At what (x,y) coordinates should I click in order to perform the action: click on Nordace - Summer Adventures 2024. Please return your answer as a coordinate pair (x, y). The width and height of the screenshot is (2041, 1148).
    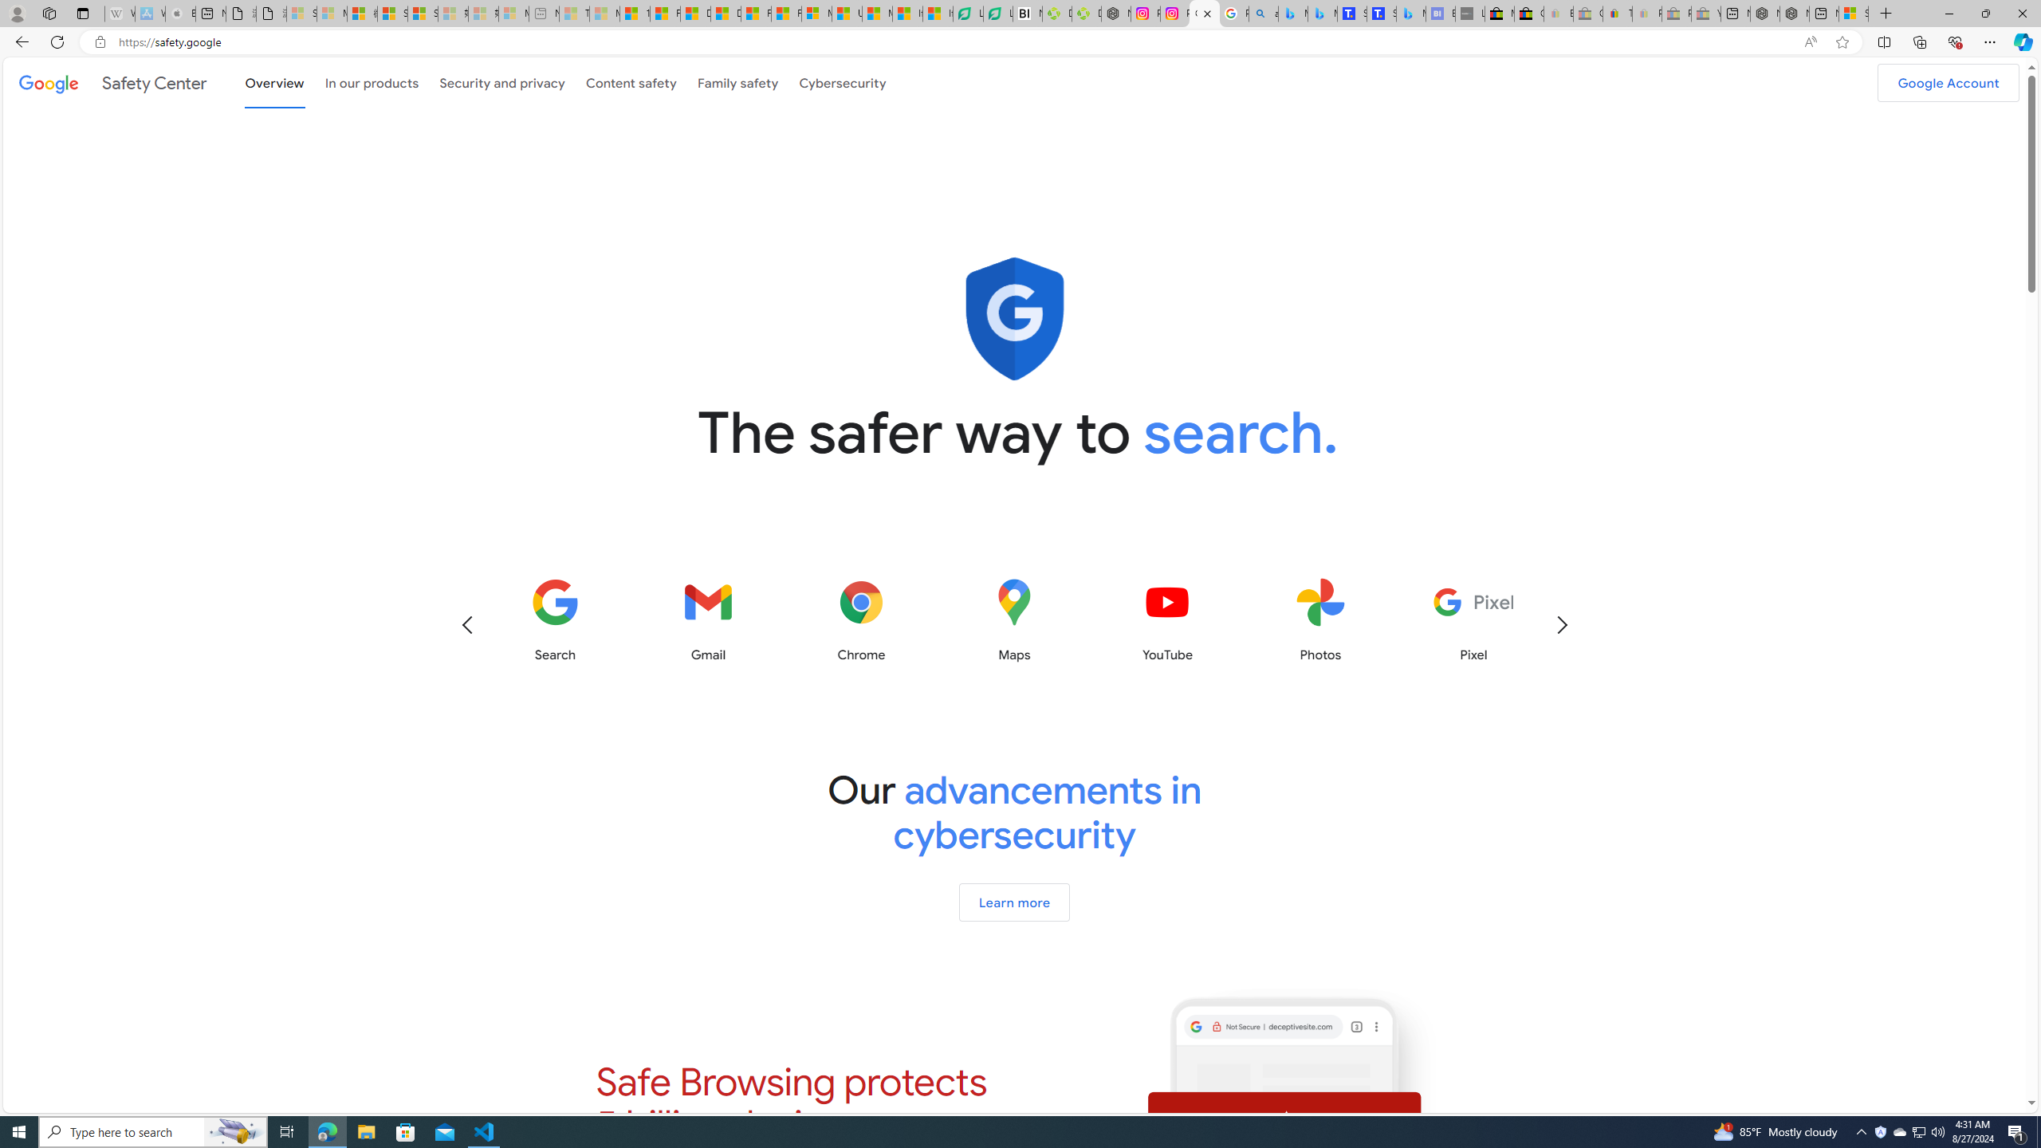
    Looking at the image, I should click on (1795, 14).